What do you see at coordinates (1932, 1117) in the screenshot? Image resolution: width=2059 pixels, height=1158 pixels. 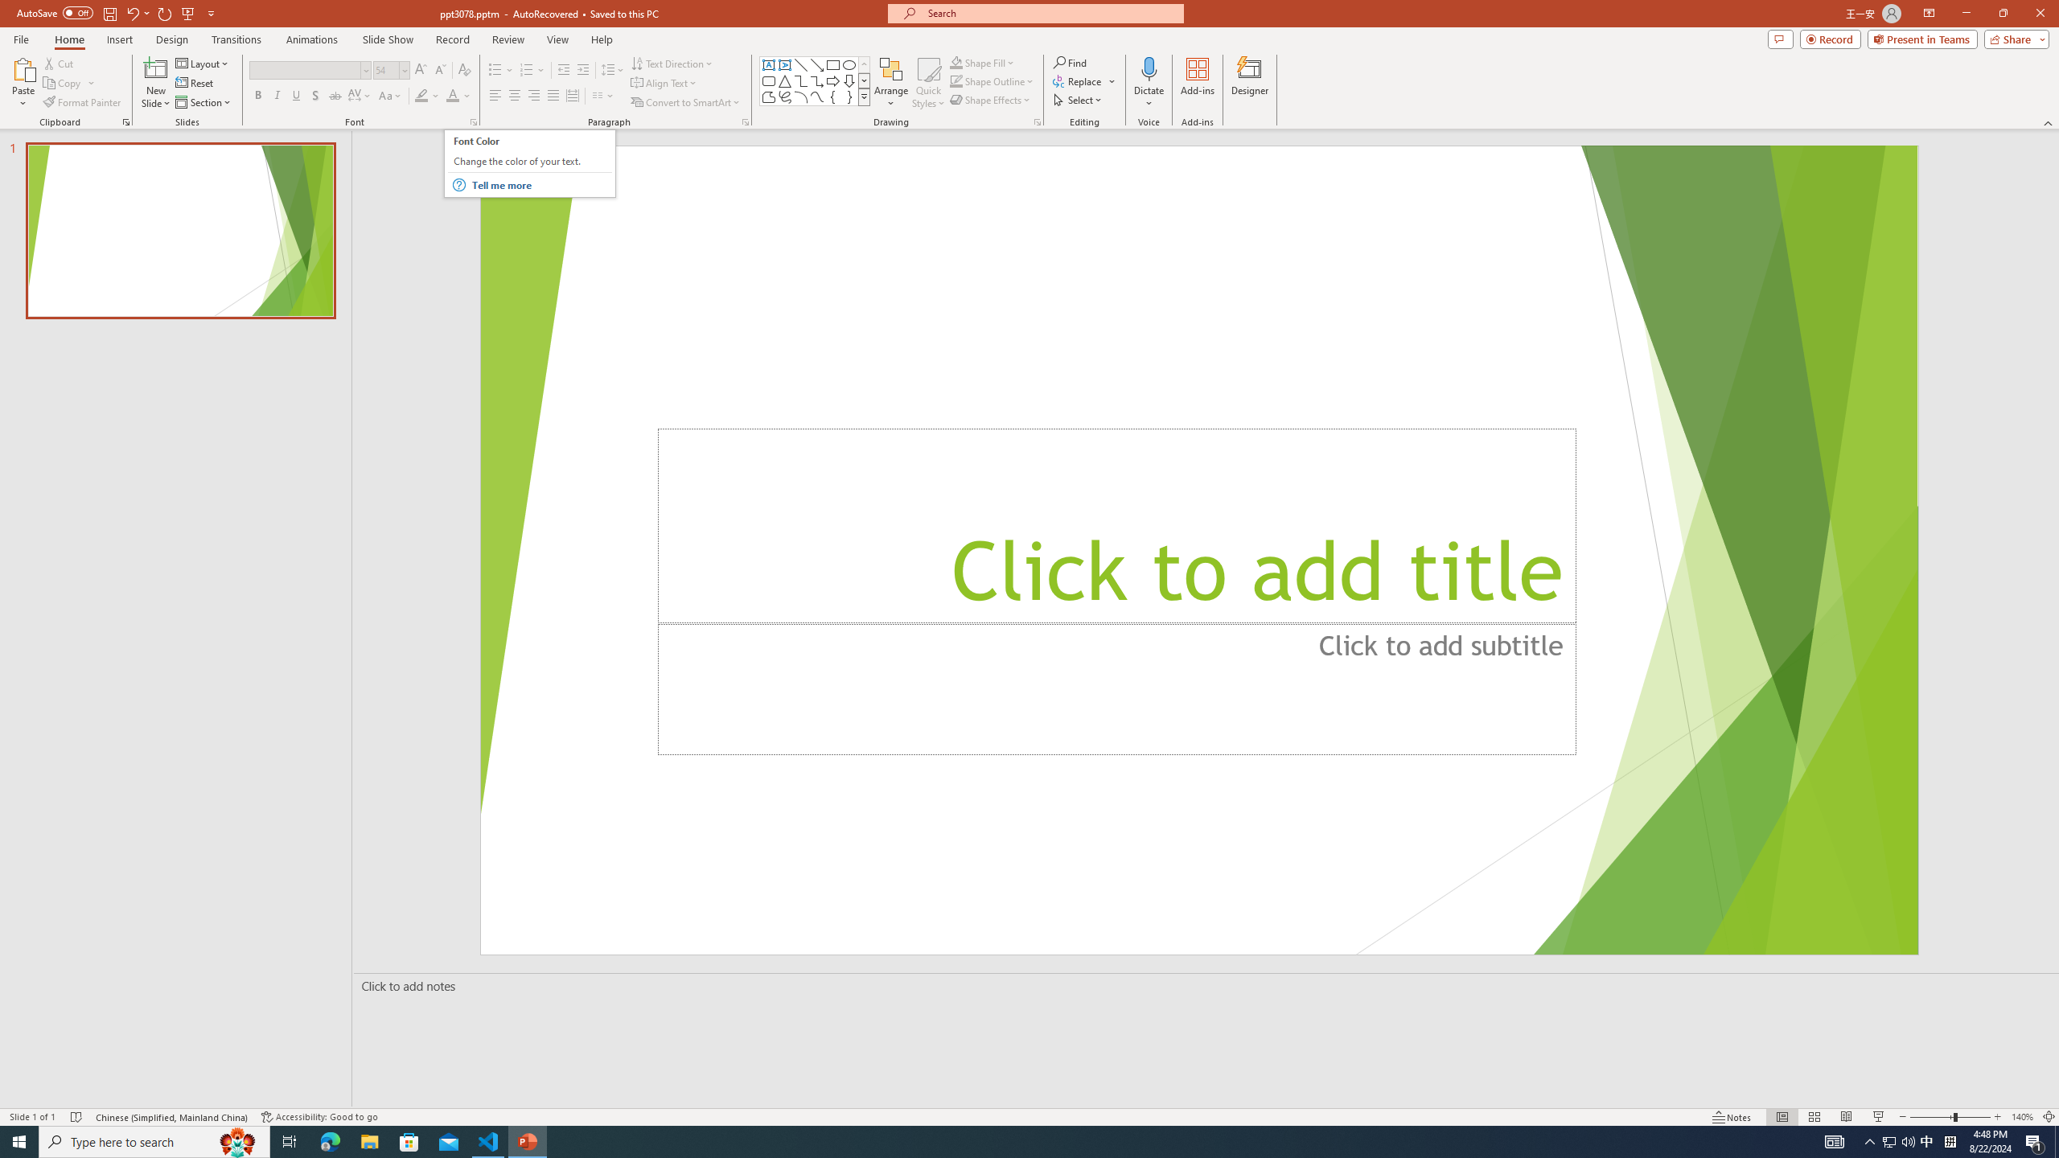 I see `Zoom Out` at bounding box center [1932, 1117].